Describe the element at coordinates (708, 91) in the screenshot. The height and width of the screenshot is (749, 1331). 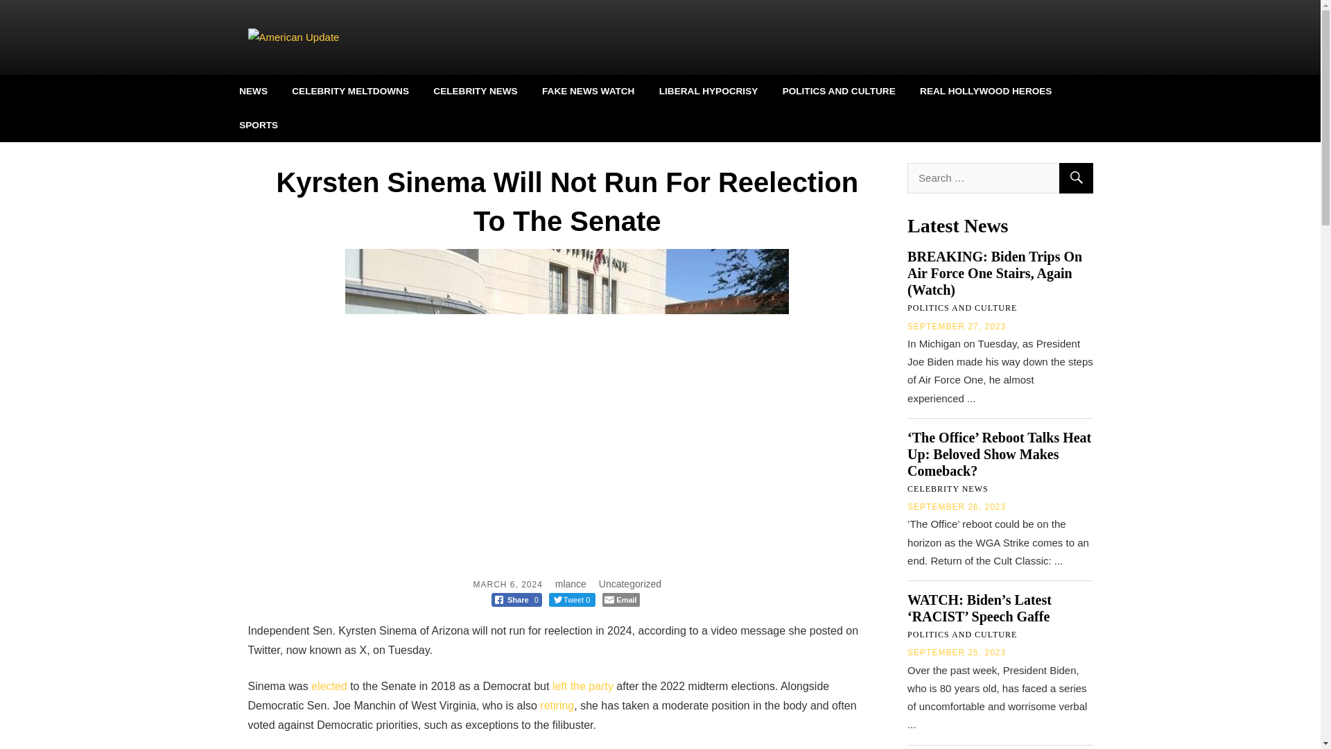
I see `LIBERAL HYPOCRISY` at that location.